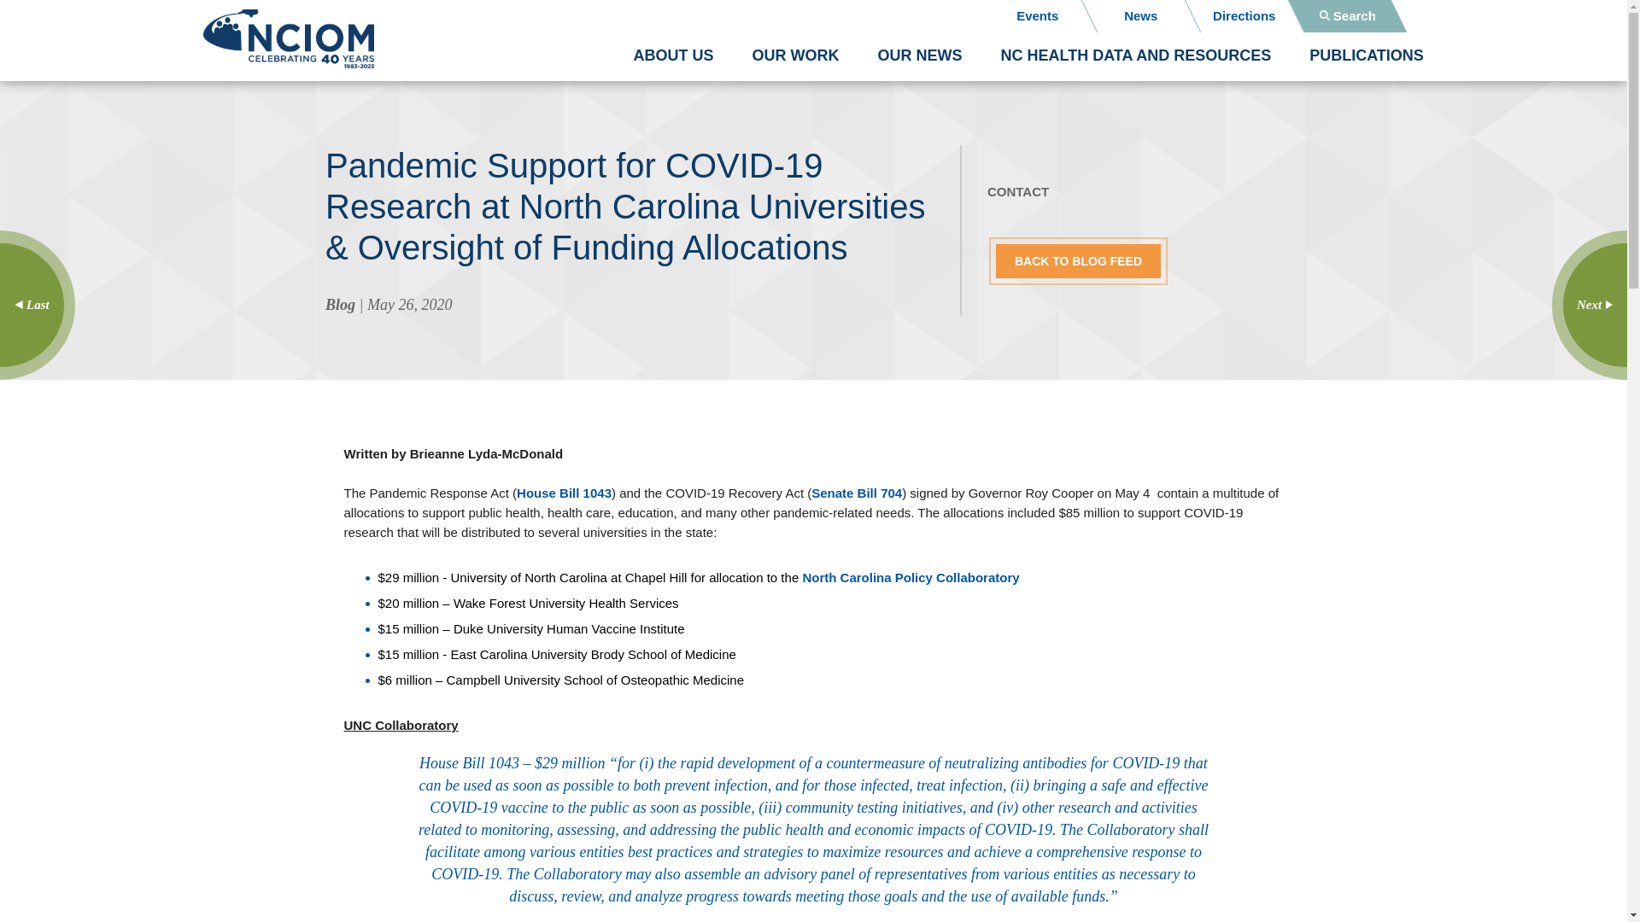 The image size is (1640, 922). Describe the element at coordinates (1244, 15) in the screenshot. I see `Directions` at that location.